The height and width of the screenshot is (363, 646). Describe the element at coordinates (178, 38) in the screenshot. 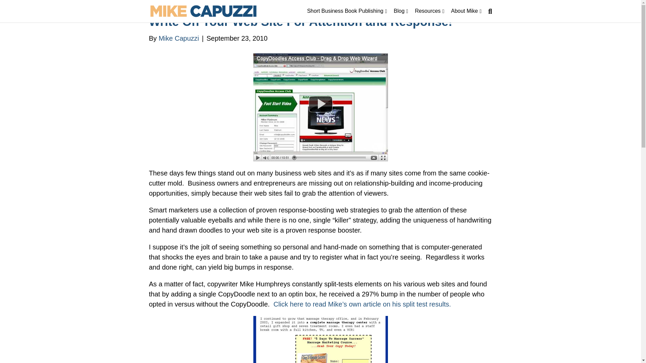

I see `Mike Capuzzi` at that location.